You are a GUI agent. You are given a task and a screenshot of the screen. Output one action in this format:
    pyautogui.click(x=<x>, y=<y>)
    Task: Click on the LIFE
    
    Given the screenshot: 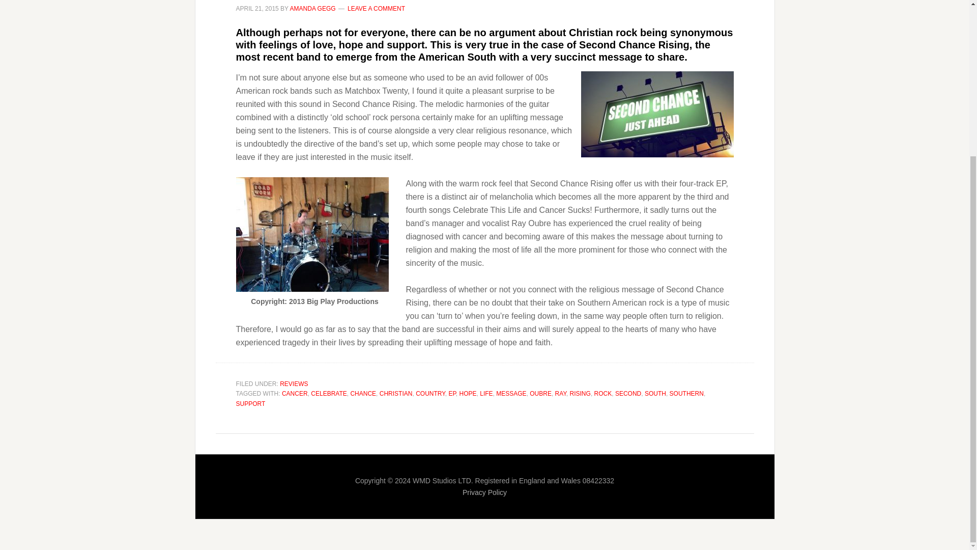 What is the action you would take?
    pyautogui.click(x=485, y=393)
    